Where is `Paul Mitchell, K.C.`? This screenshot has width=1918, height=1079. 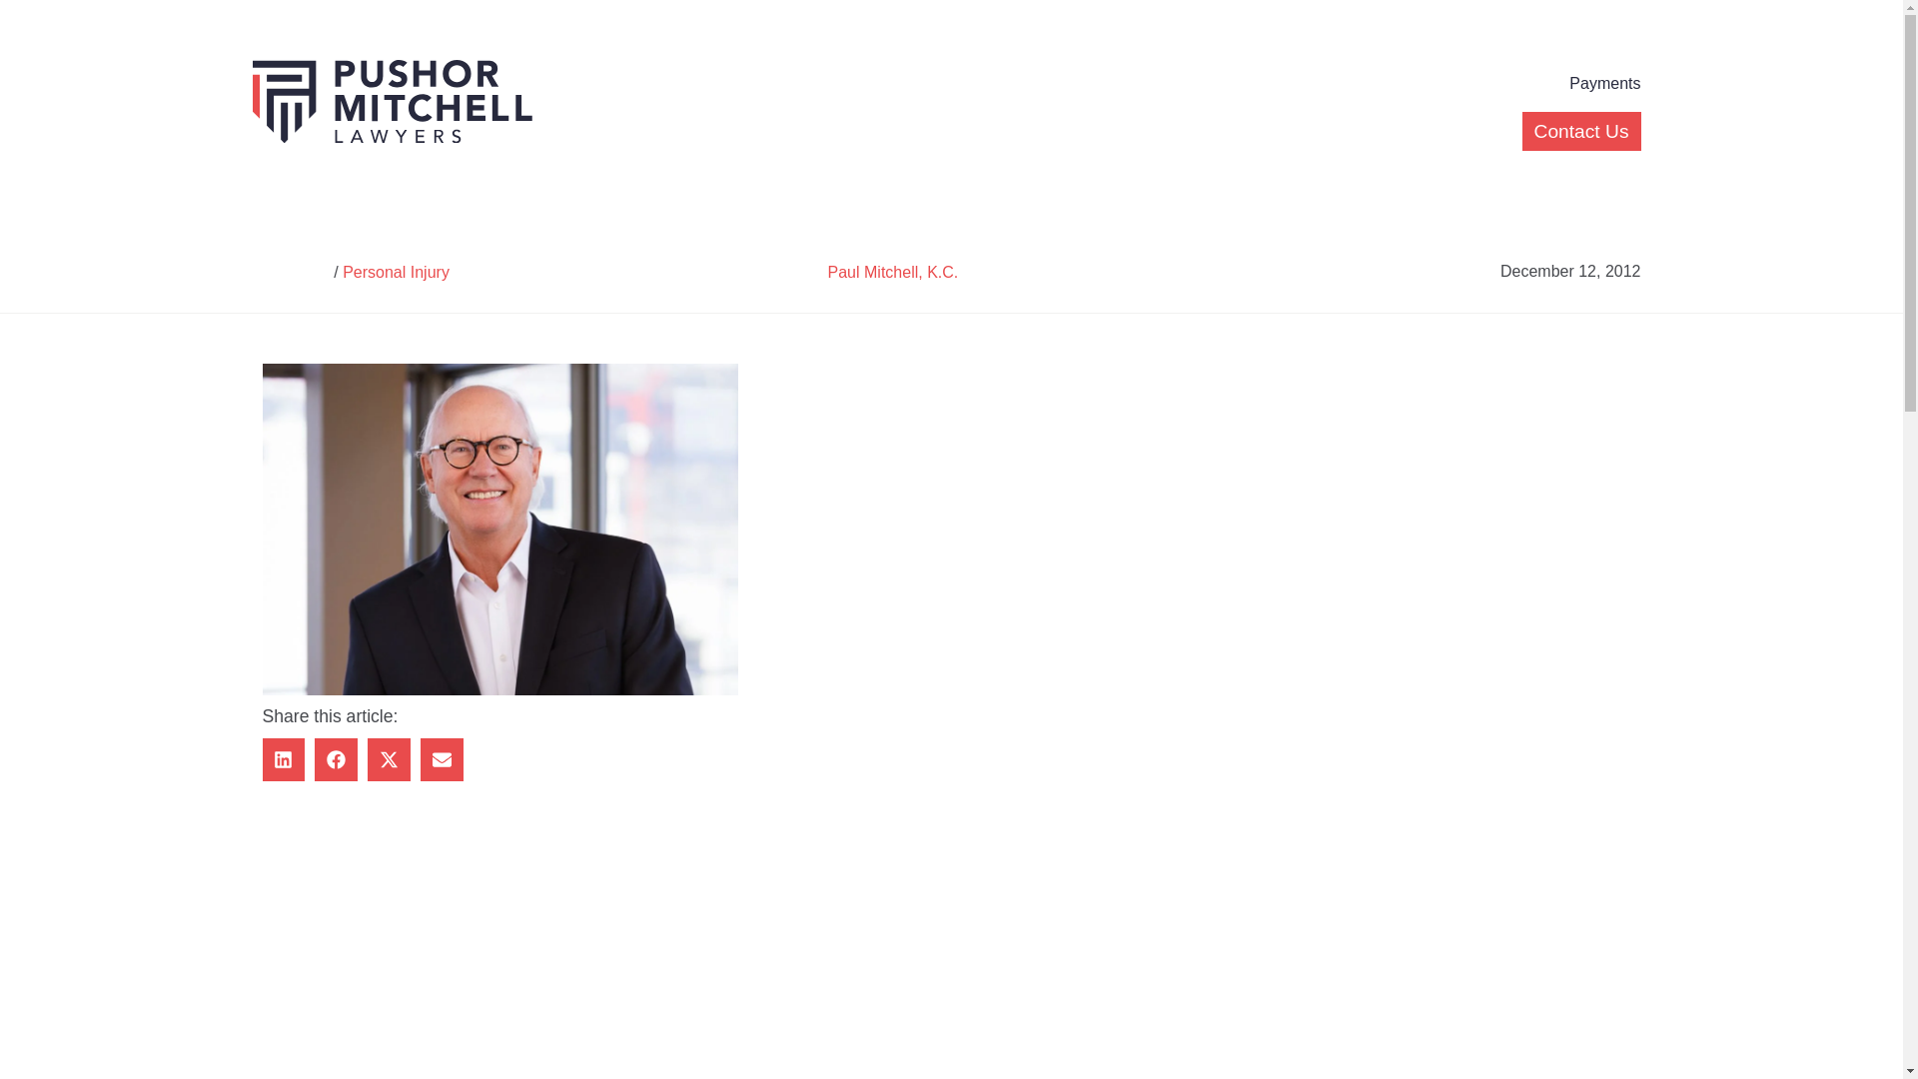 Paul Mitchell, K.C. is located at coordinates (893, 272).